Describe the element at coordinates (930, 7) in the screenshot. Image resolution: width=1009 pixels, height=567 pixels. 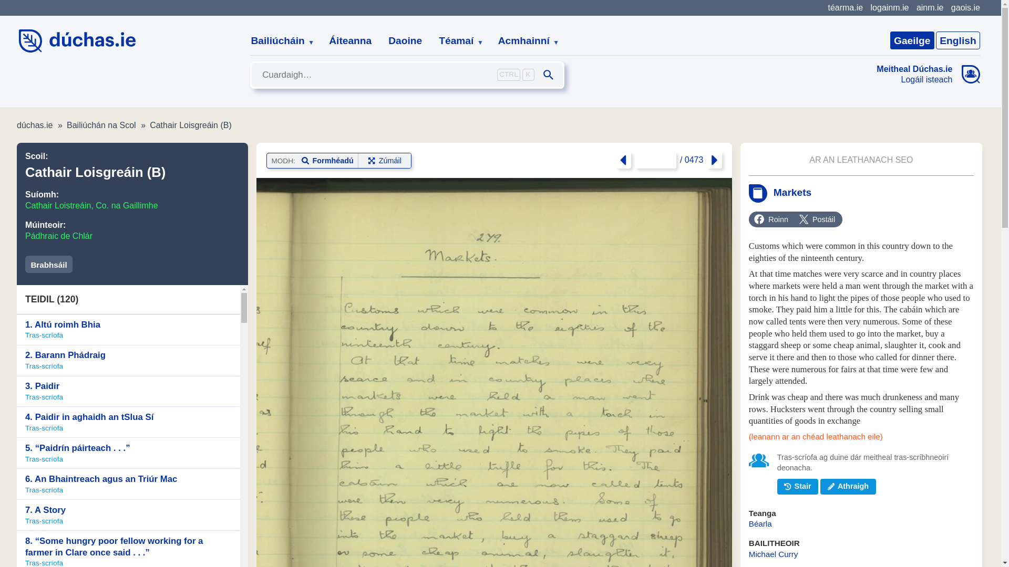
I see `ainm.ie` at that location.